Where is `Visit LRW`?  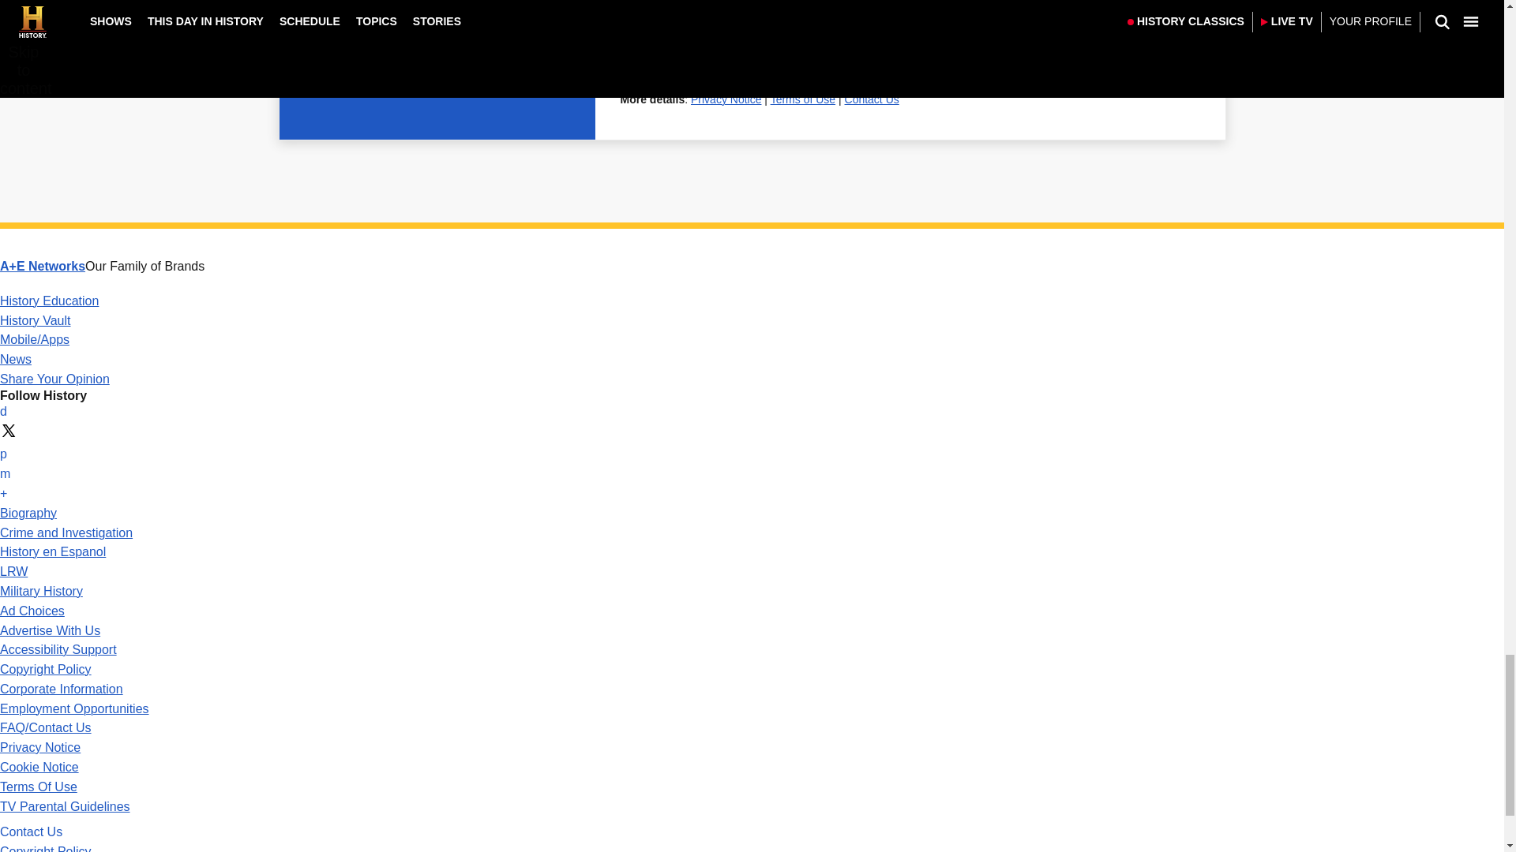
Visit LRW is located at coordinates (13, 571).